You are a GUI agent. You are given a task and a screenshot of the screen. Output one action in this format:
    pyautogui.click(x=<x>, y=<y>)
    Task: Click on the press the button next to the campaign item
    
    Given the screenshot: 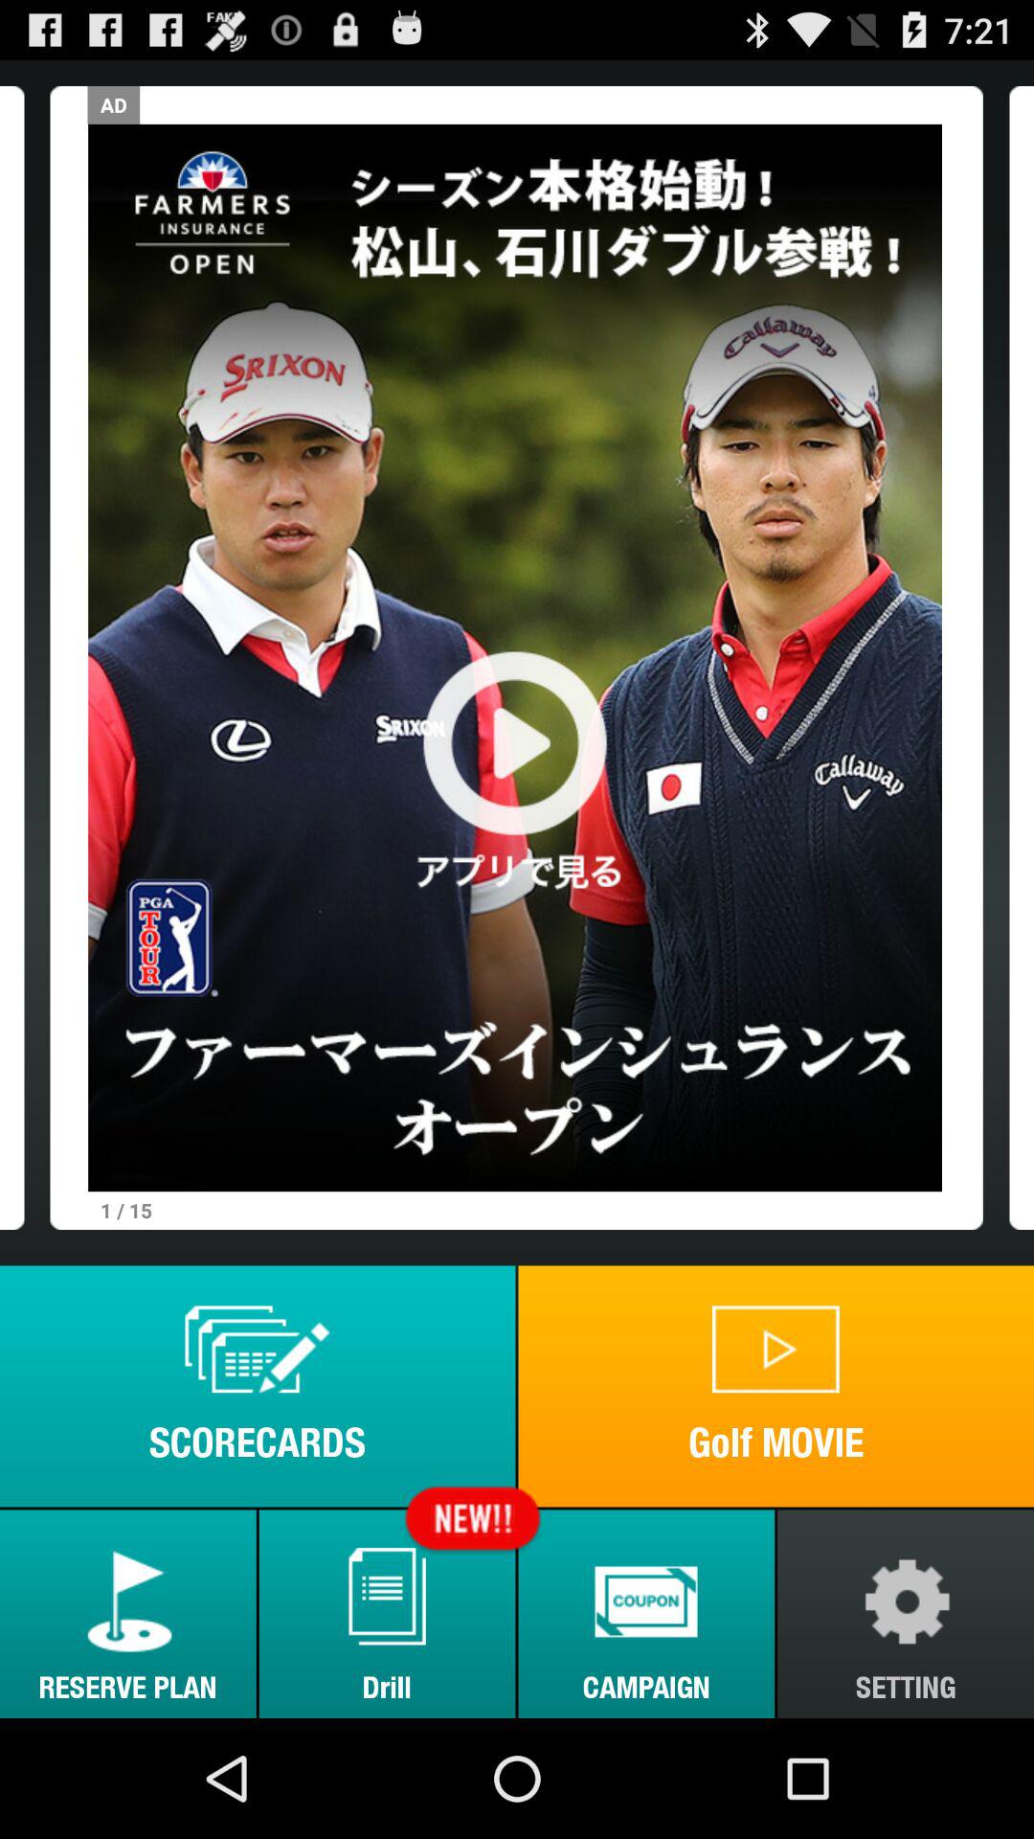 What is the action you would take?
    pyautogui.click(x=387, y=1613)
    